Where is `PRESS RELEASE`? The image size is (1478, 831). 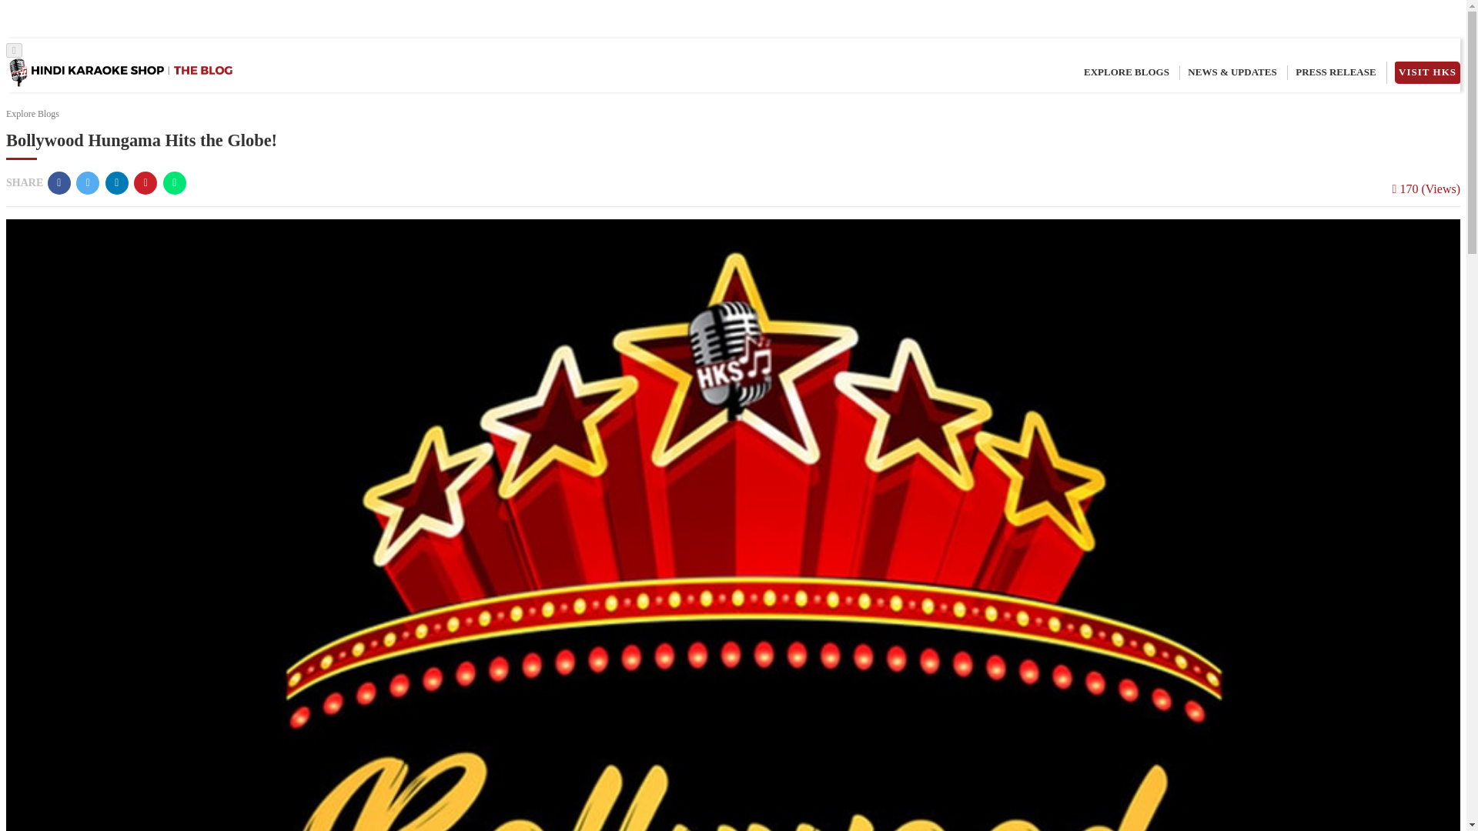 PRESS RELEASE is located at coordinates (1336, 72).